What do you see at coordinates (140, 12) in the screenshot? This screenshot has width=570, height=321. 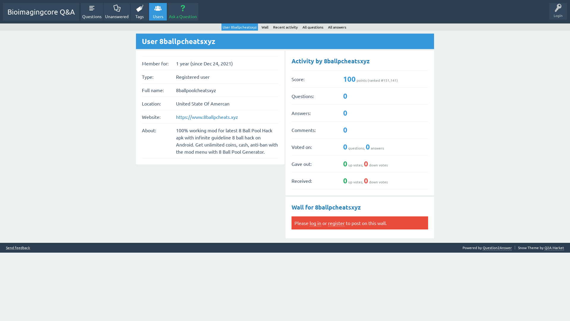 I see `Tags` at bounding box center [140, 12].